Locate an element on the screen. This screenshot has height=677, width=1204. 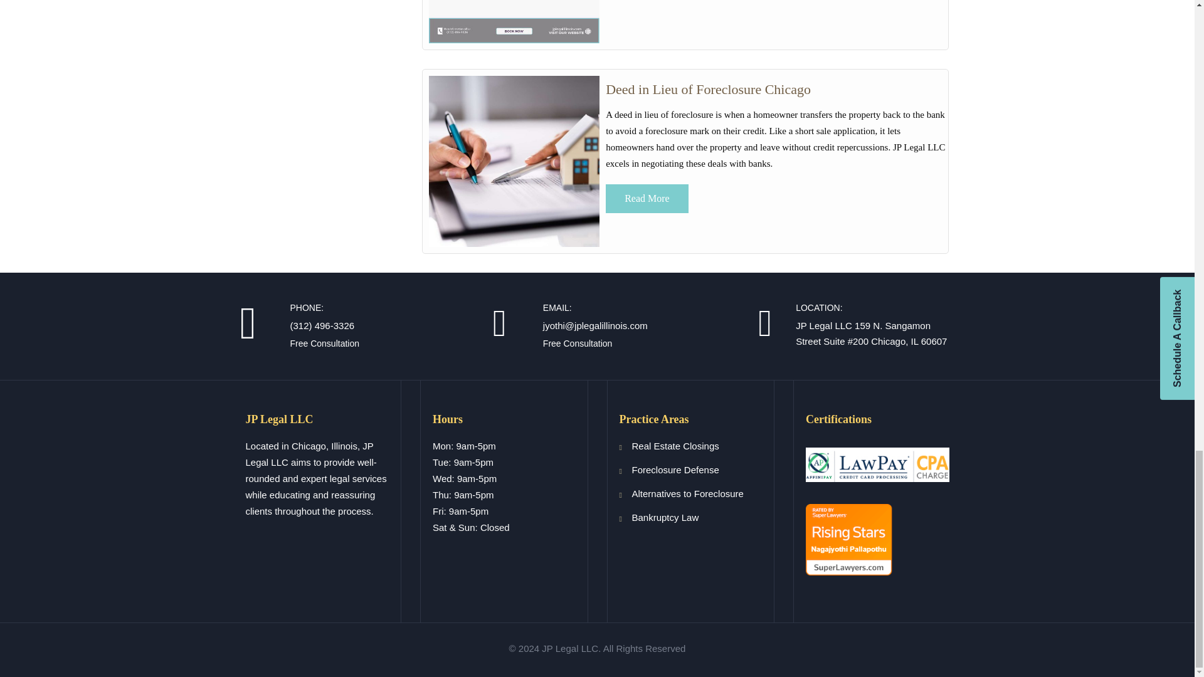
service-jp-legal-illinois-5 is located at coordinates (514, 22).